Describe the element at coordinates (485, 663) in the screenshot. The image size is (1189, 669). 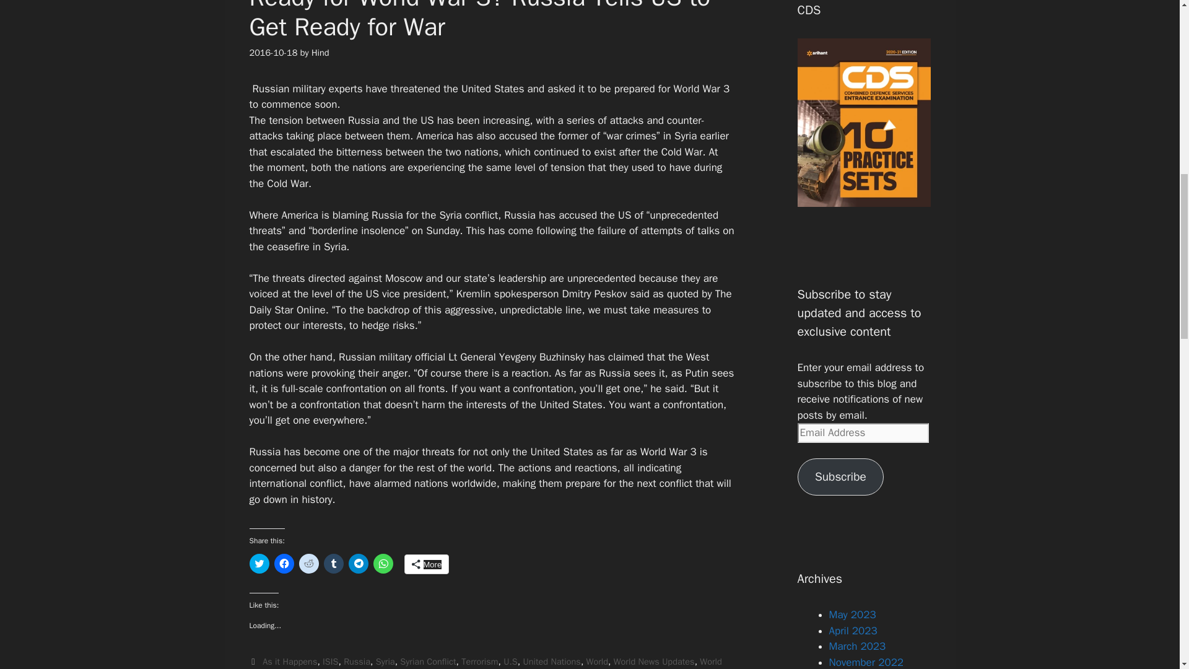
I see `World War 3` at that location.